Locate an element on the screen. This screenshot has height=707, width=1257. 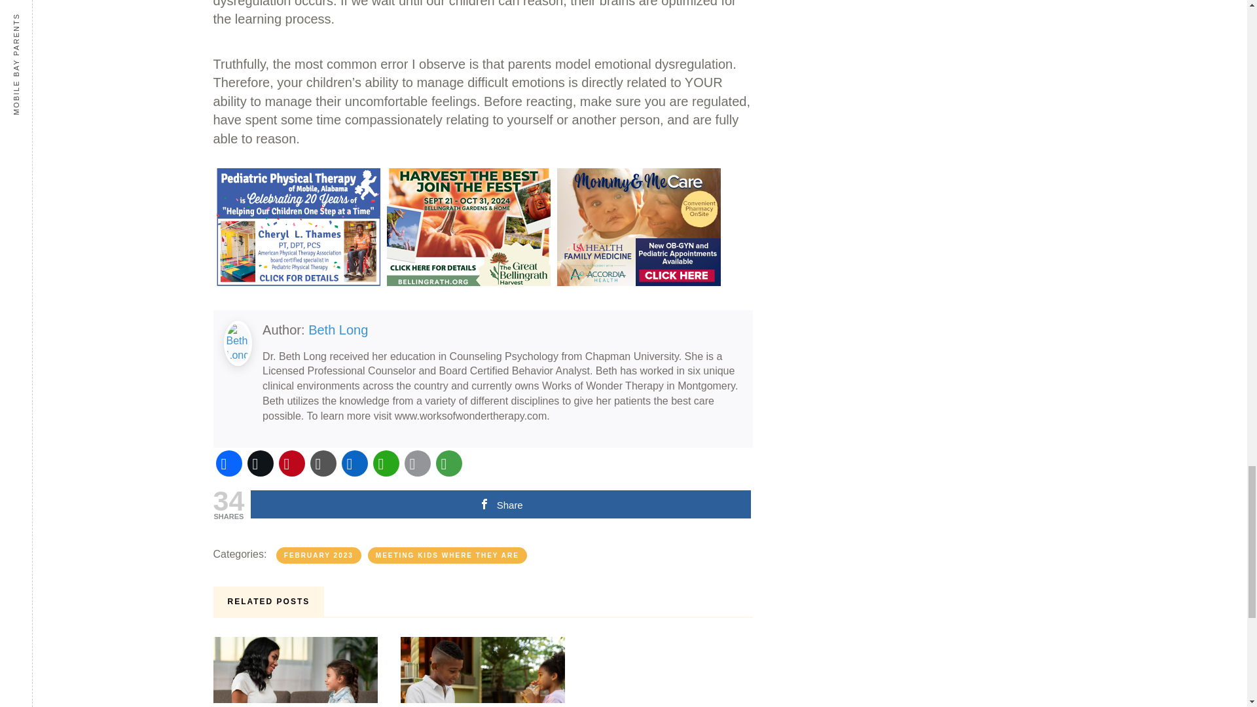
Facebook is located at coordinates (229, 463).